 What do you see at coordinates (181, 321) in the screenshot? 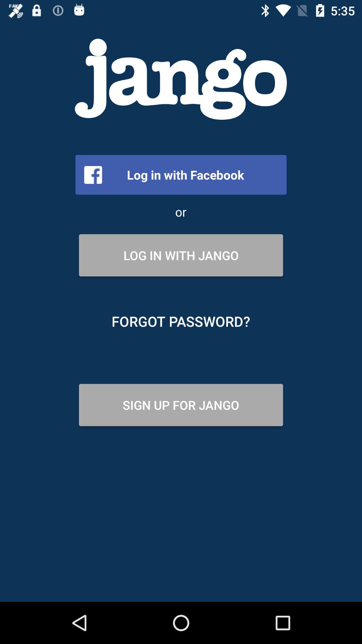
I see `select the item above sign up for item` at bounding box center [181, 321].